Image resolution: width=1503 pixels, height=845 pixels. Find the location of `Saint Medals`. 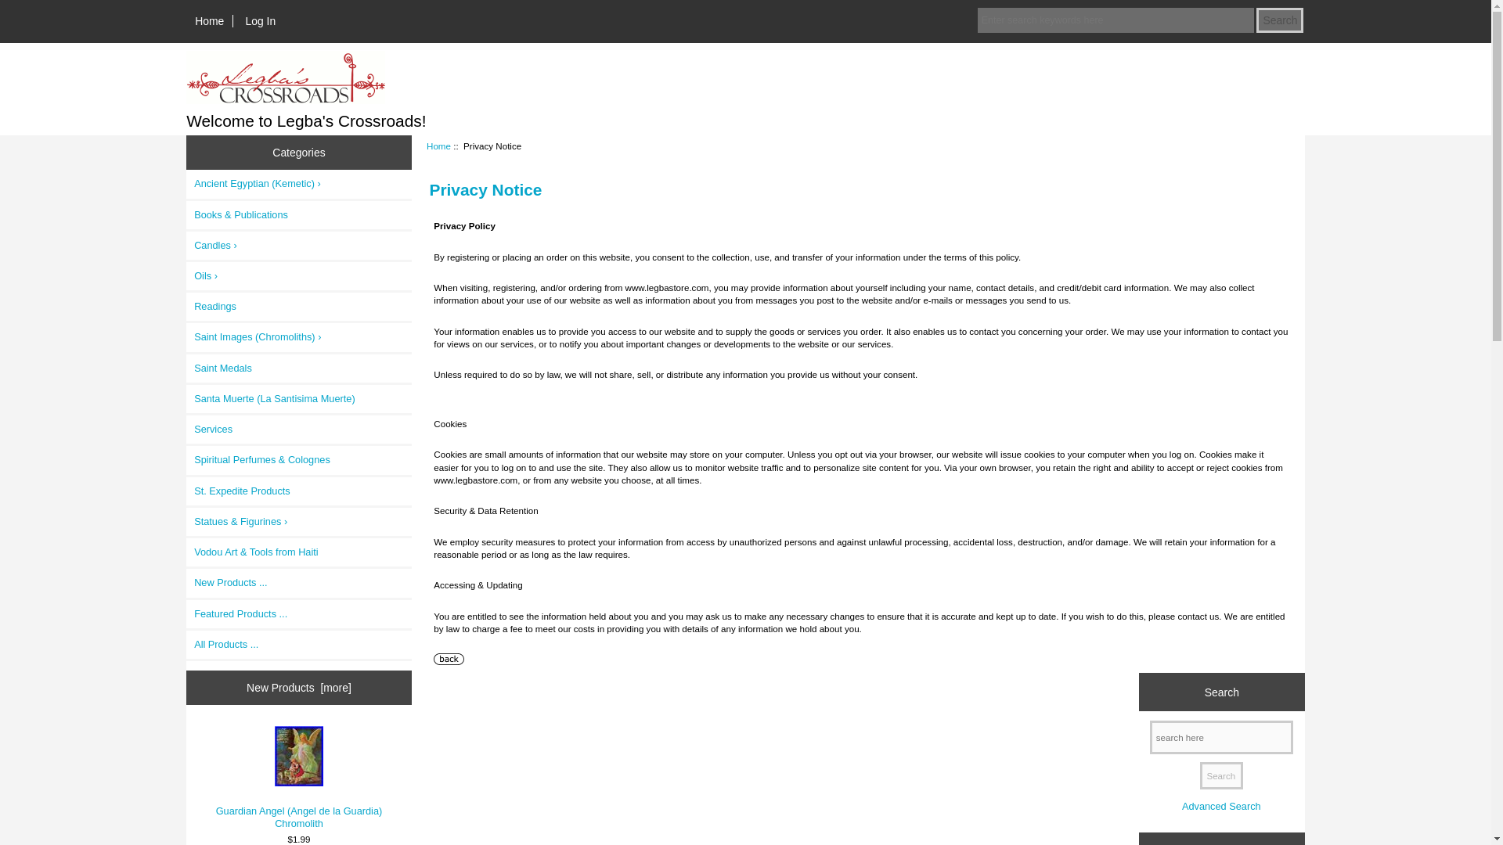

Saint Medals is located at coordinates (299, 368).